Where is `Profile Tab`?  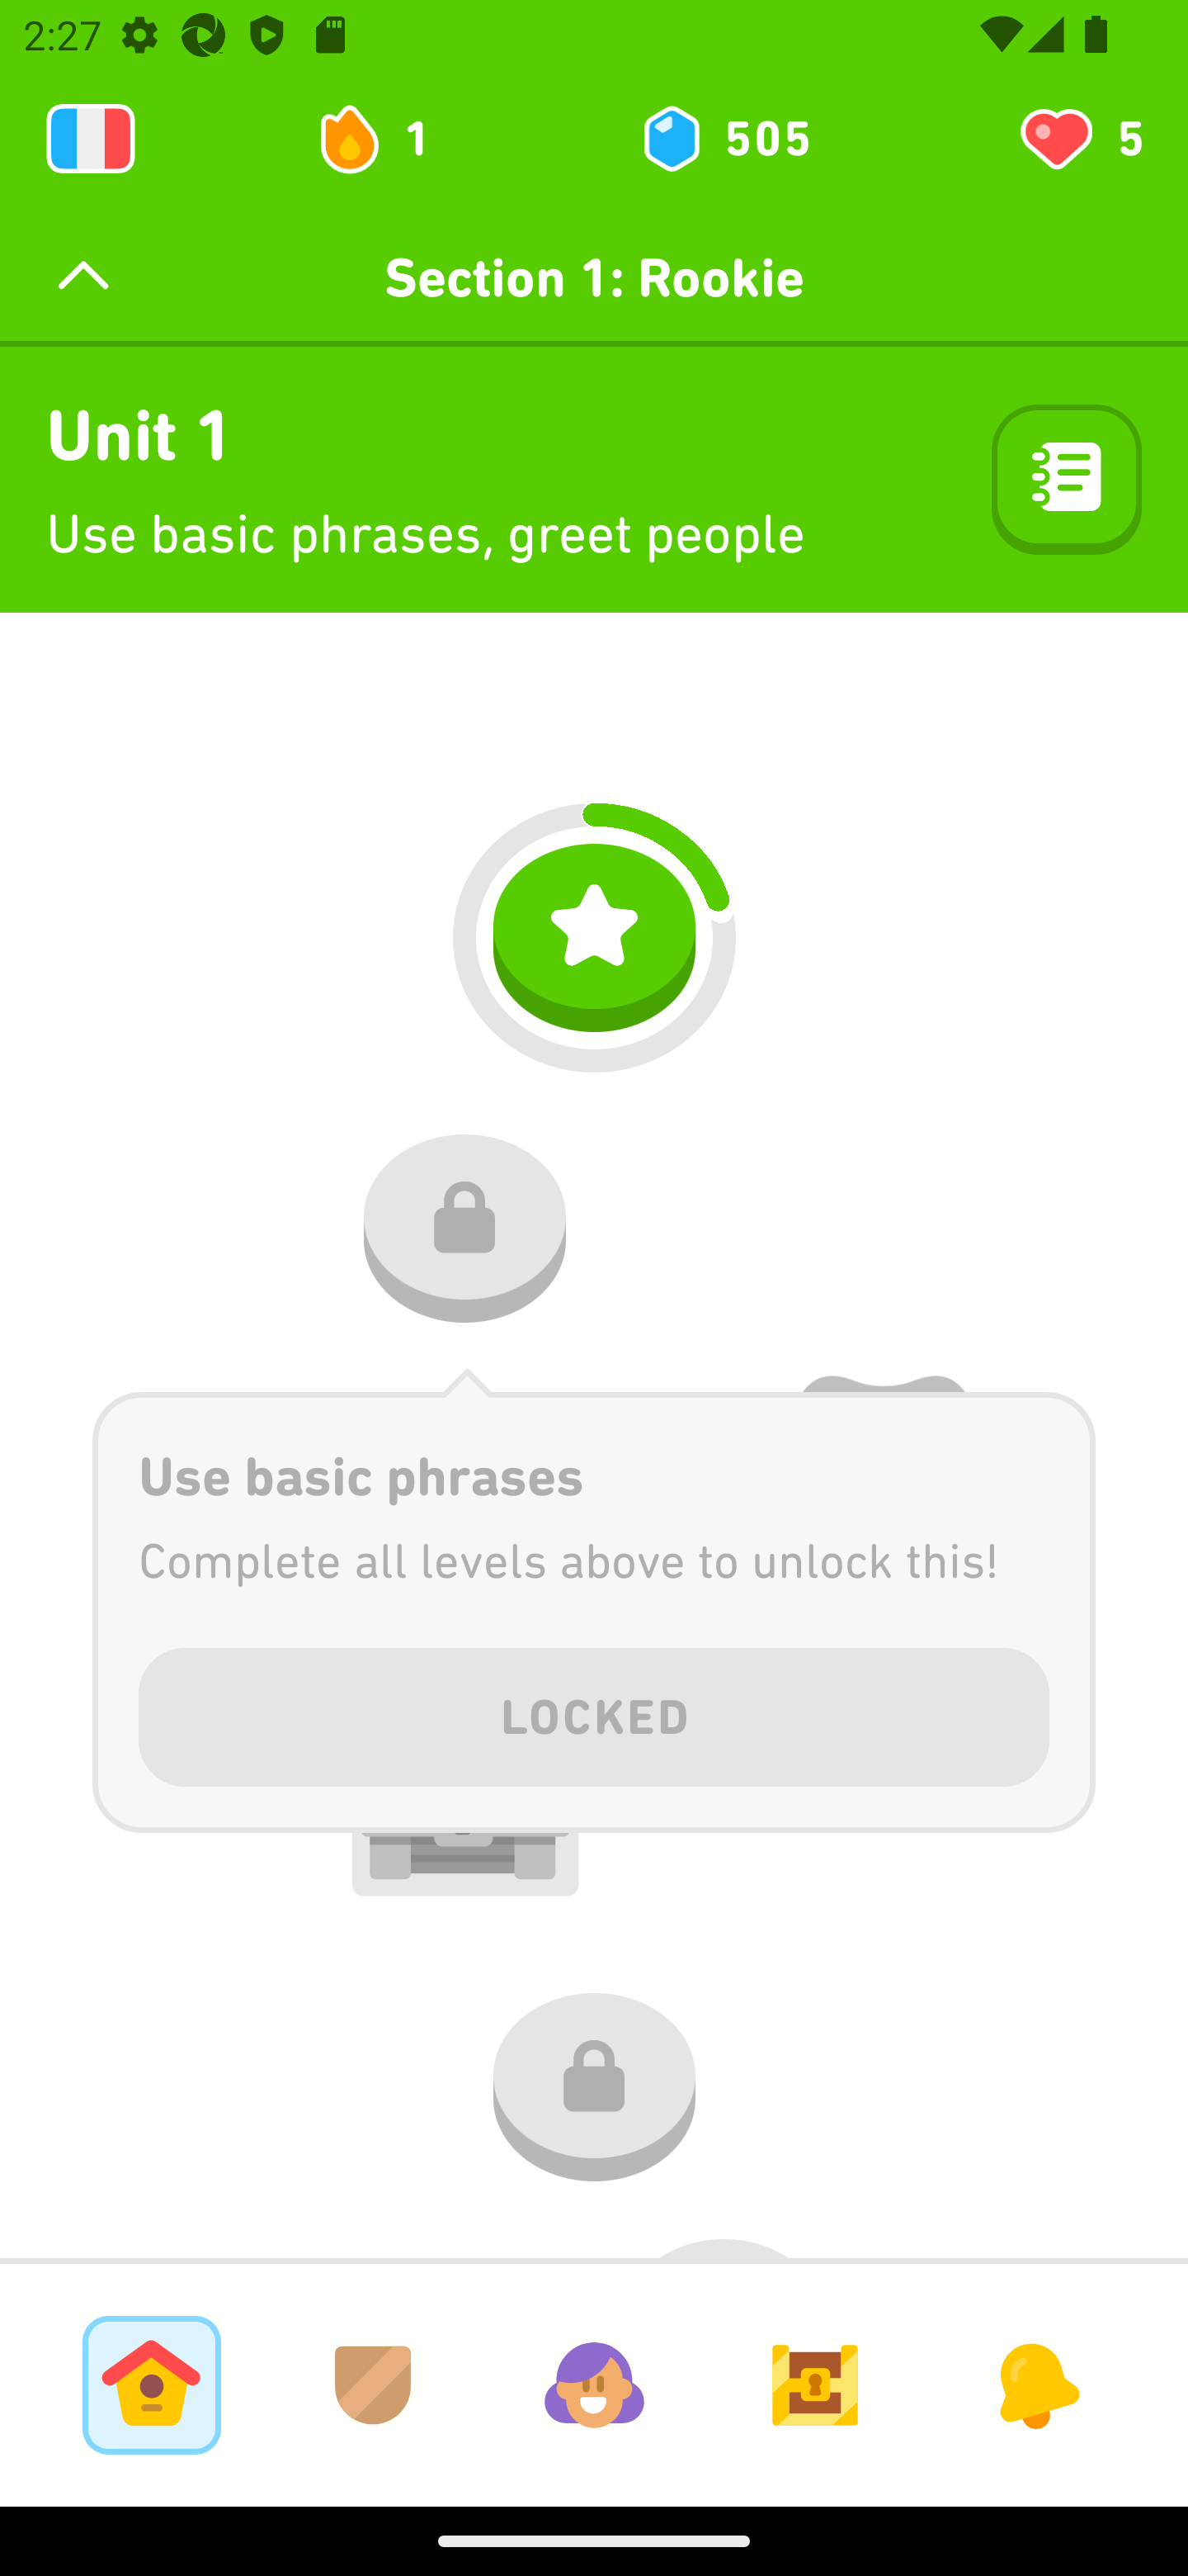 Profile Tab is located at coordinates (594, 2384).